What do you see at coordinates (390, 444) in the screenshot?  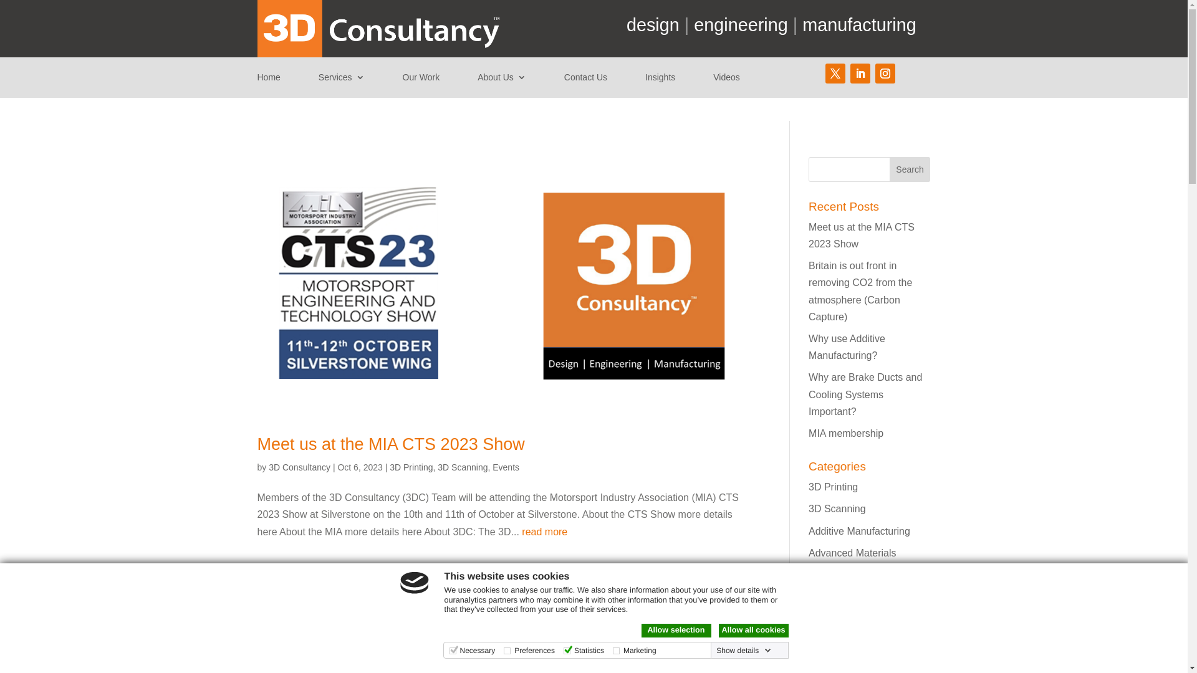 I see `Meet us at the MIA CTS 2023 Show` at bounding box center [390, 444].